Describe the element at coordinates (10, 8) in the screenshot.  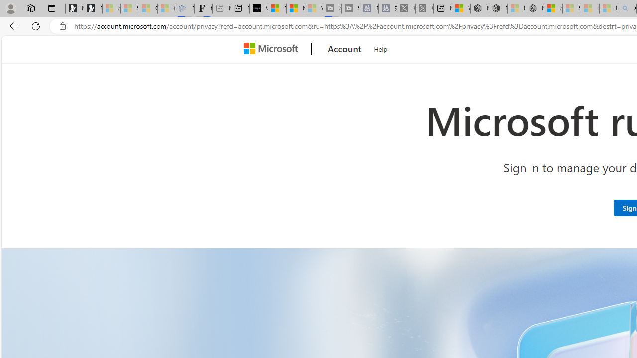
I see `Personal Profile` at that location.